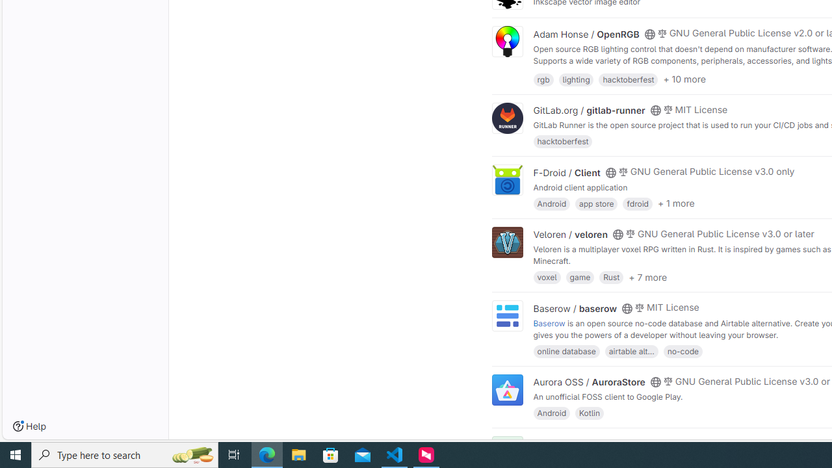 The width and height of the screenshot is (832, 468). I want to click on https://openrgb.org, so click(643, 71).